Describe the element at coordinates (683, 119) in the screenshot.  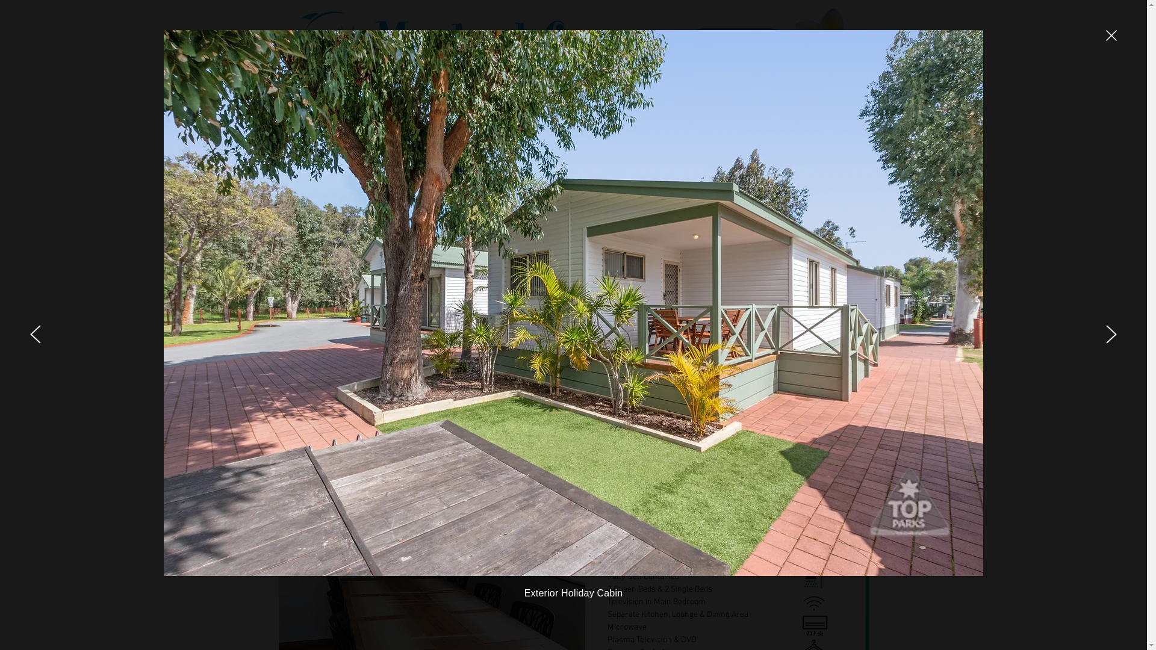
I see `+(08) 9535 1171` at that location.